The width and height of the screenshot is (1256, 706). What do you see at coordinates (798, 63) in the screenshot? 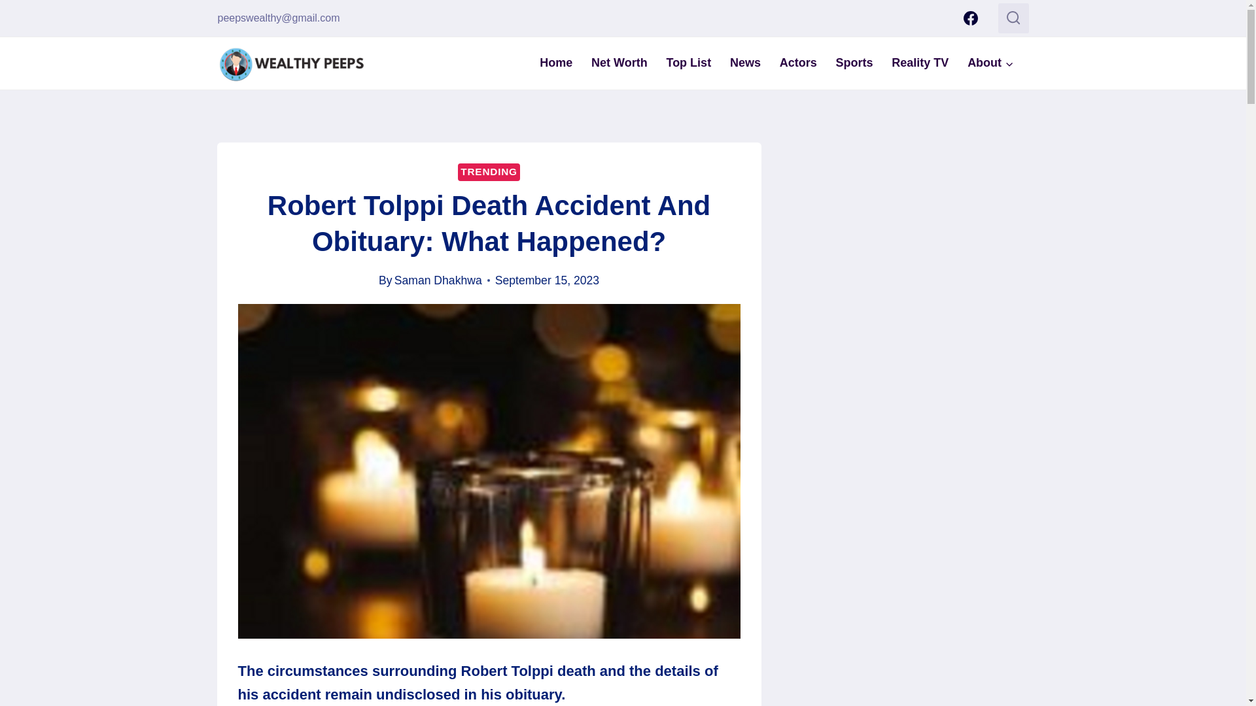
I see `Actors` at bounding box center [798, 63].